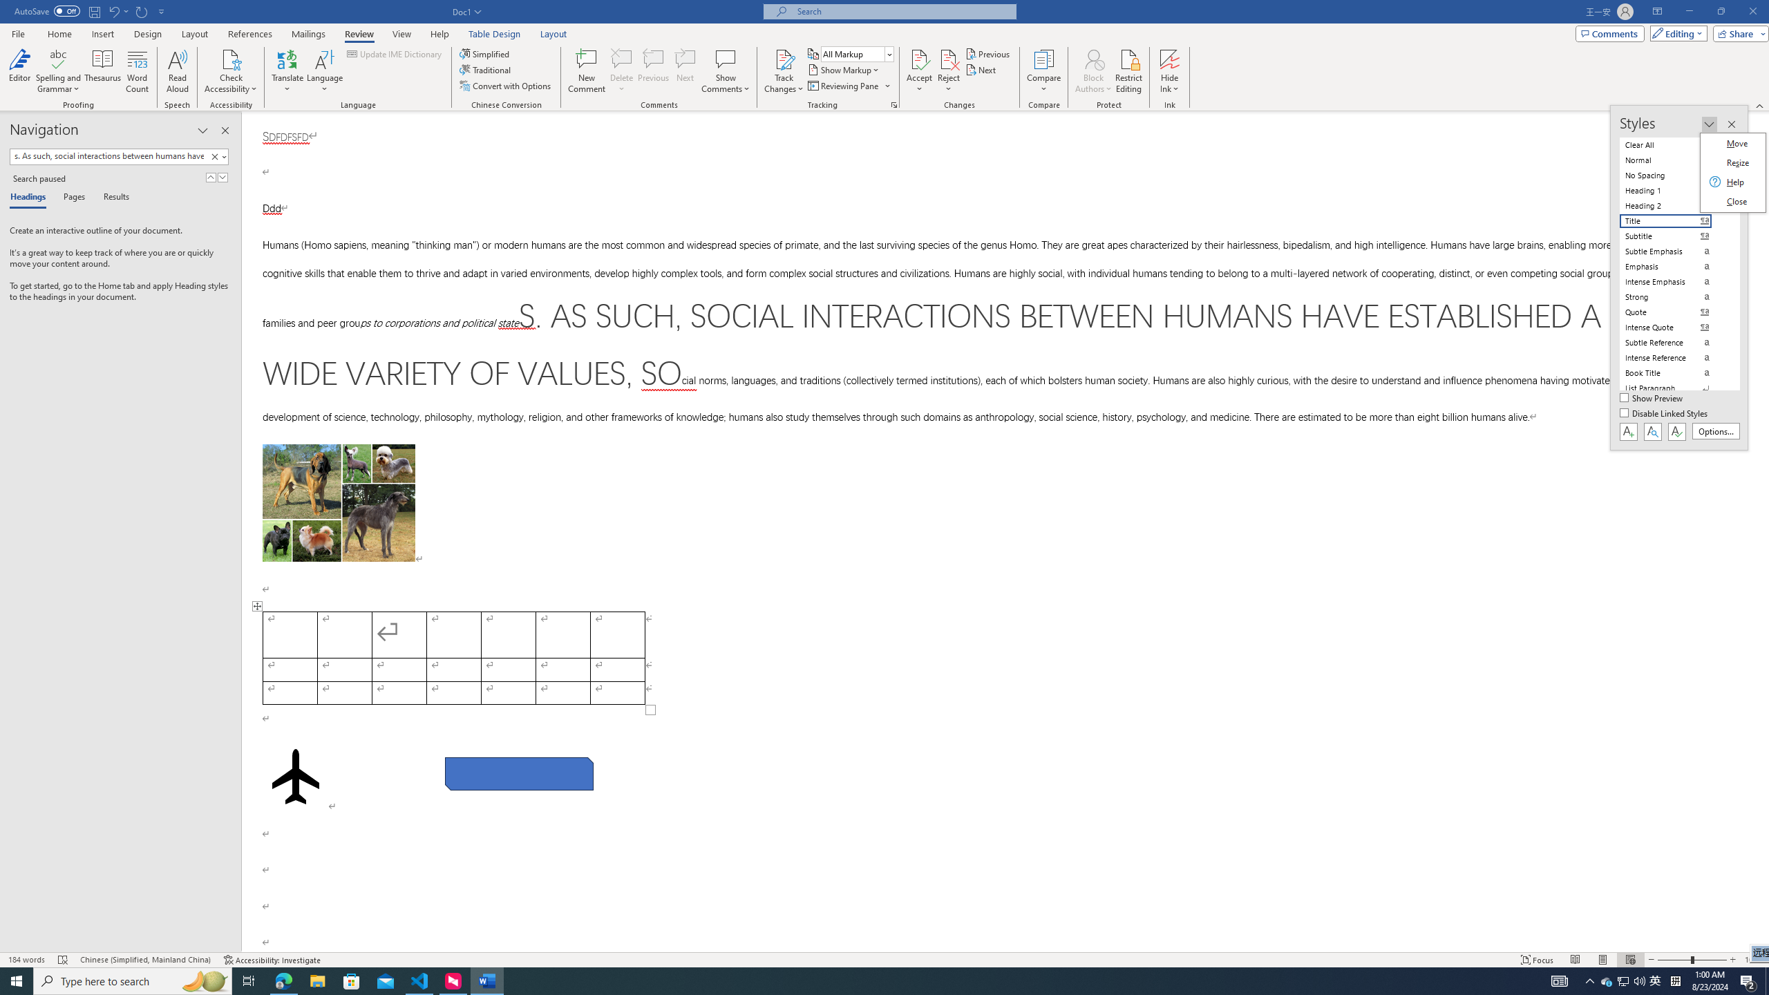  I want to click on Clear, so click(1674, 251).